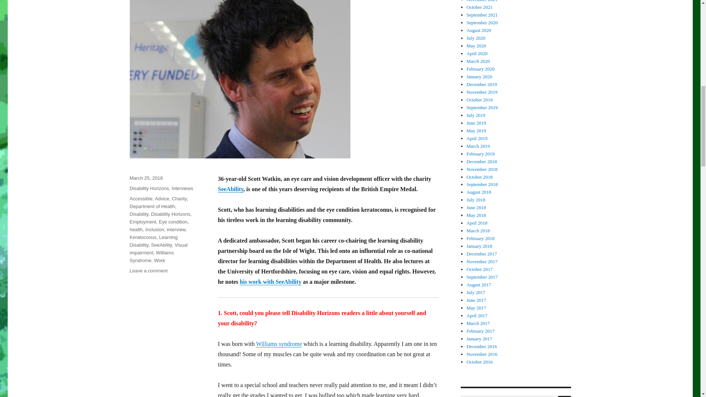 This screenshot has width=706, height=397. Describe the element at coordinates (140, 198) in the screenshot. I see `Accessible` at that location.